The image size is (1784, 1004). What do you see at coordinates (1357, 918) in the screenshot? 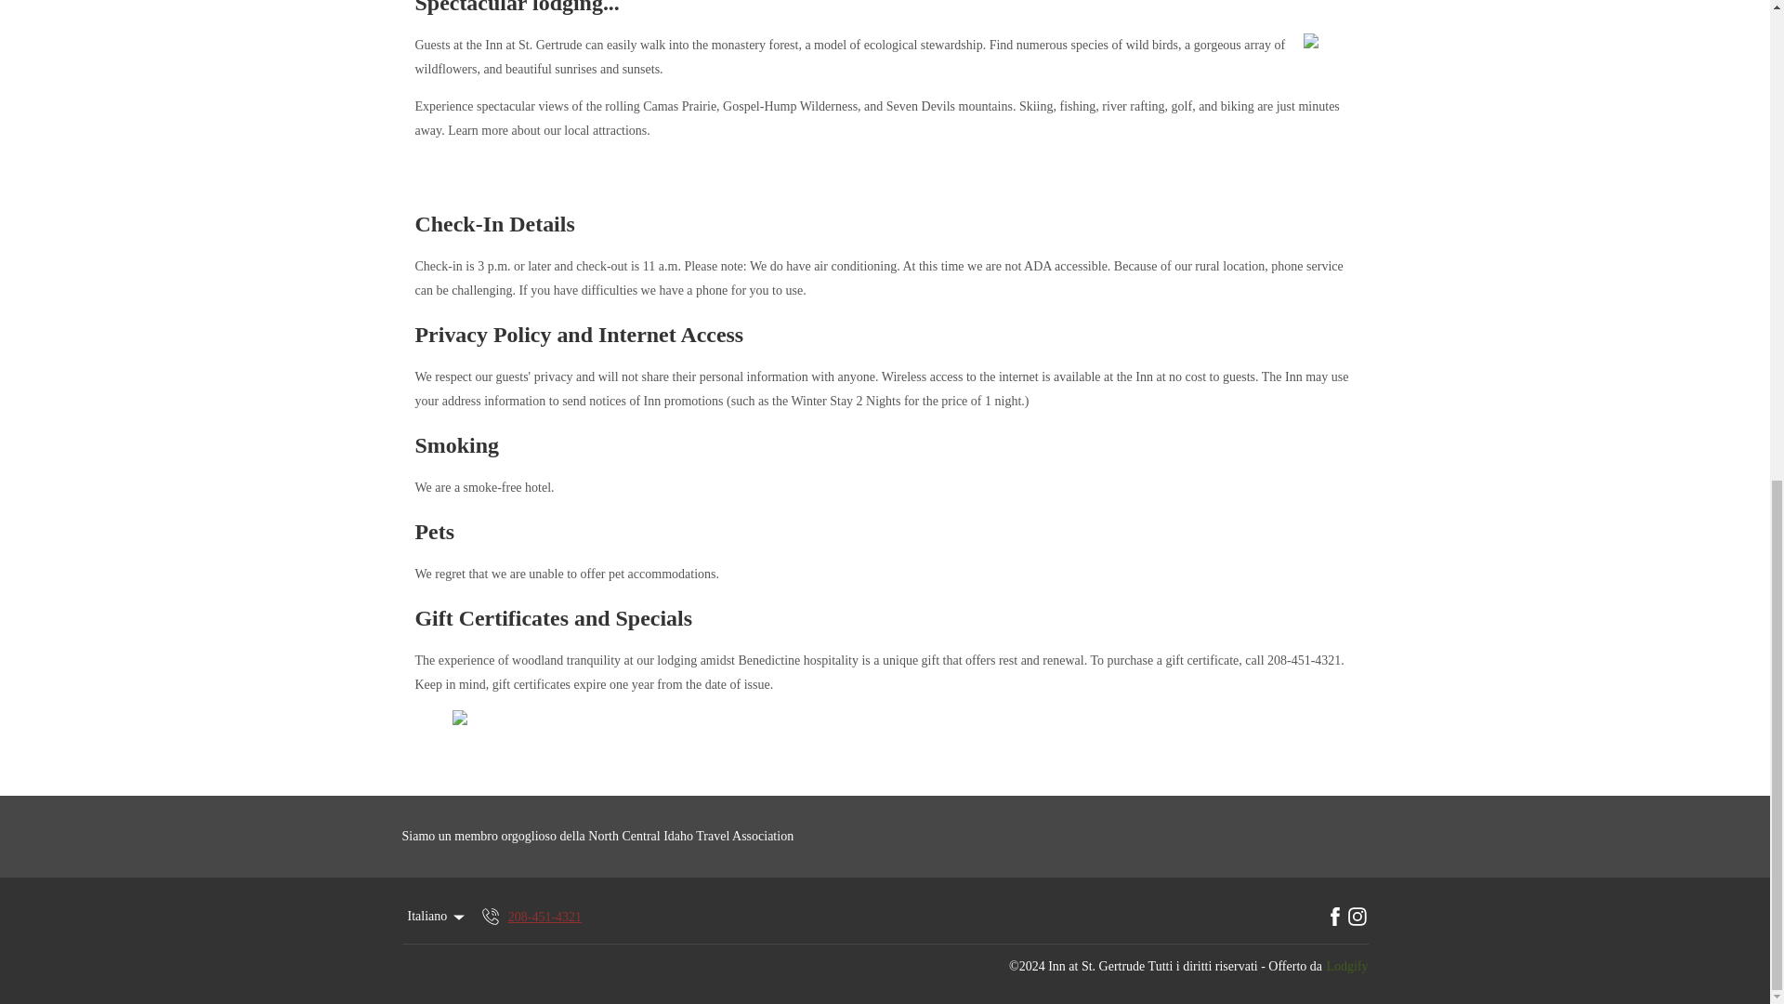
I see `Instagram` at bounding box center [1357, 918].